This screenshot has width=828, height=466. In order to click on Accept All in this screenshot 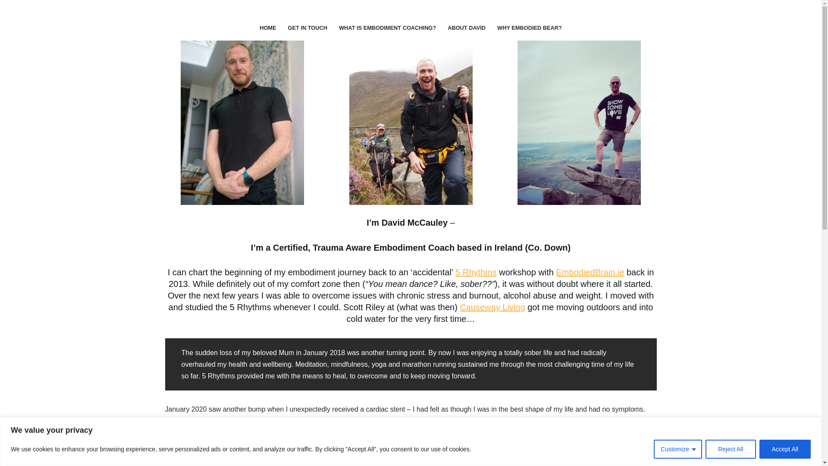, I will do `click(785, 449)`.